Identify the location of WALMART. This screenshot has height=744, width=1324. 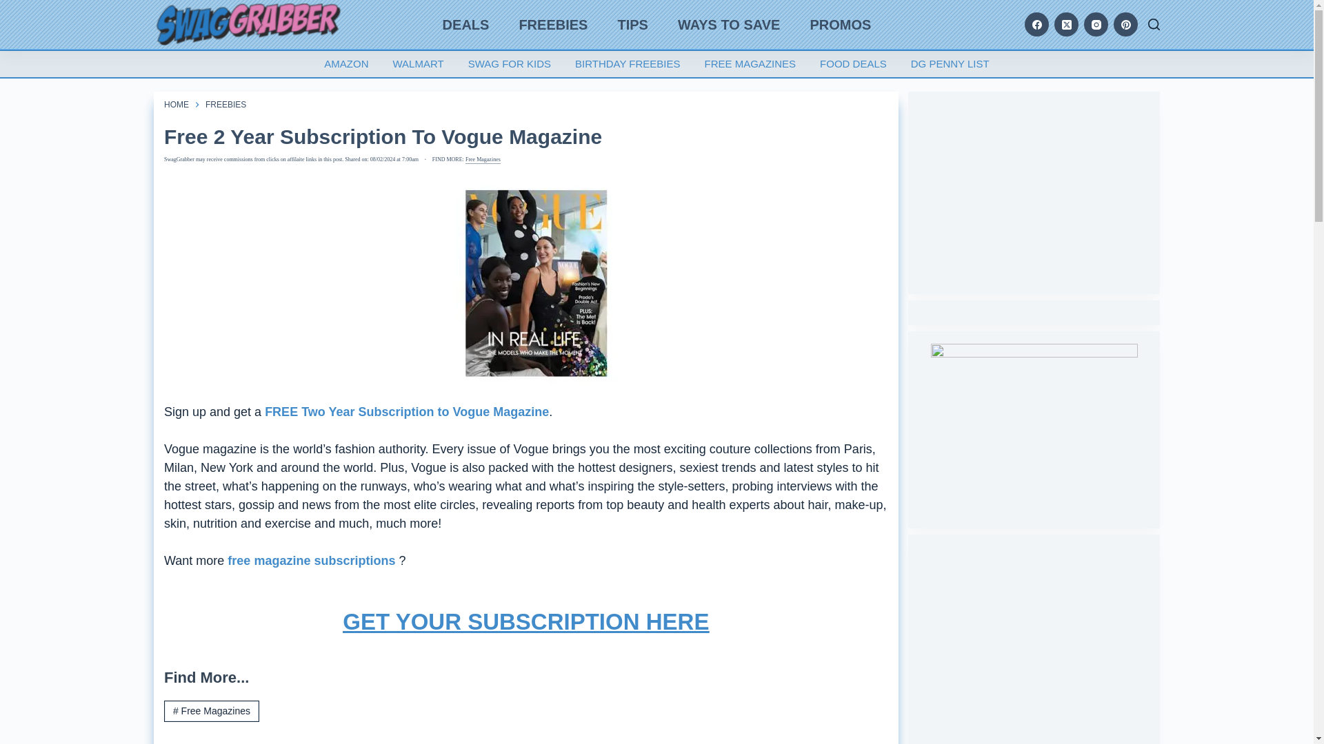
(418, 64).